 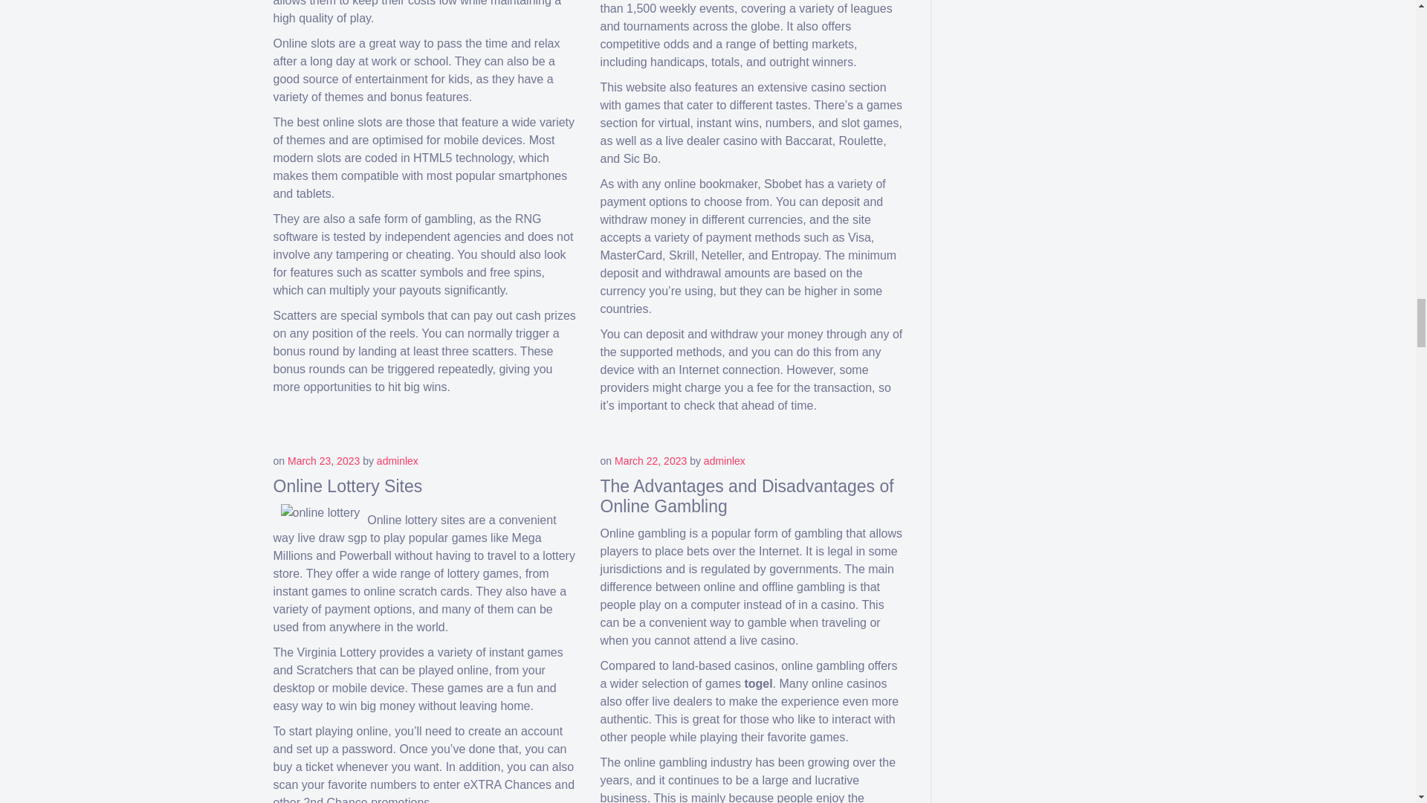 What do you see at coordinates (724, 461) in the screenshot?
I see `adminlex` at bounding box center [724, 461].